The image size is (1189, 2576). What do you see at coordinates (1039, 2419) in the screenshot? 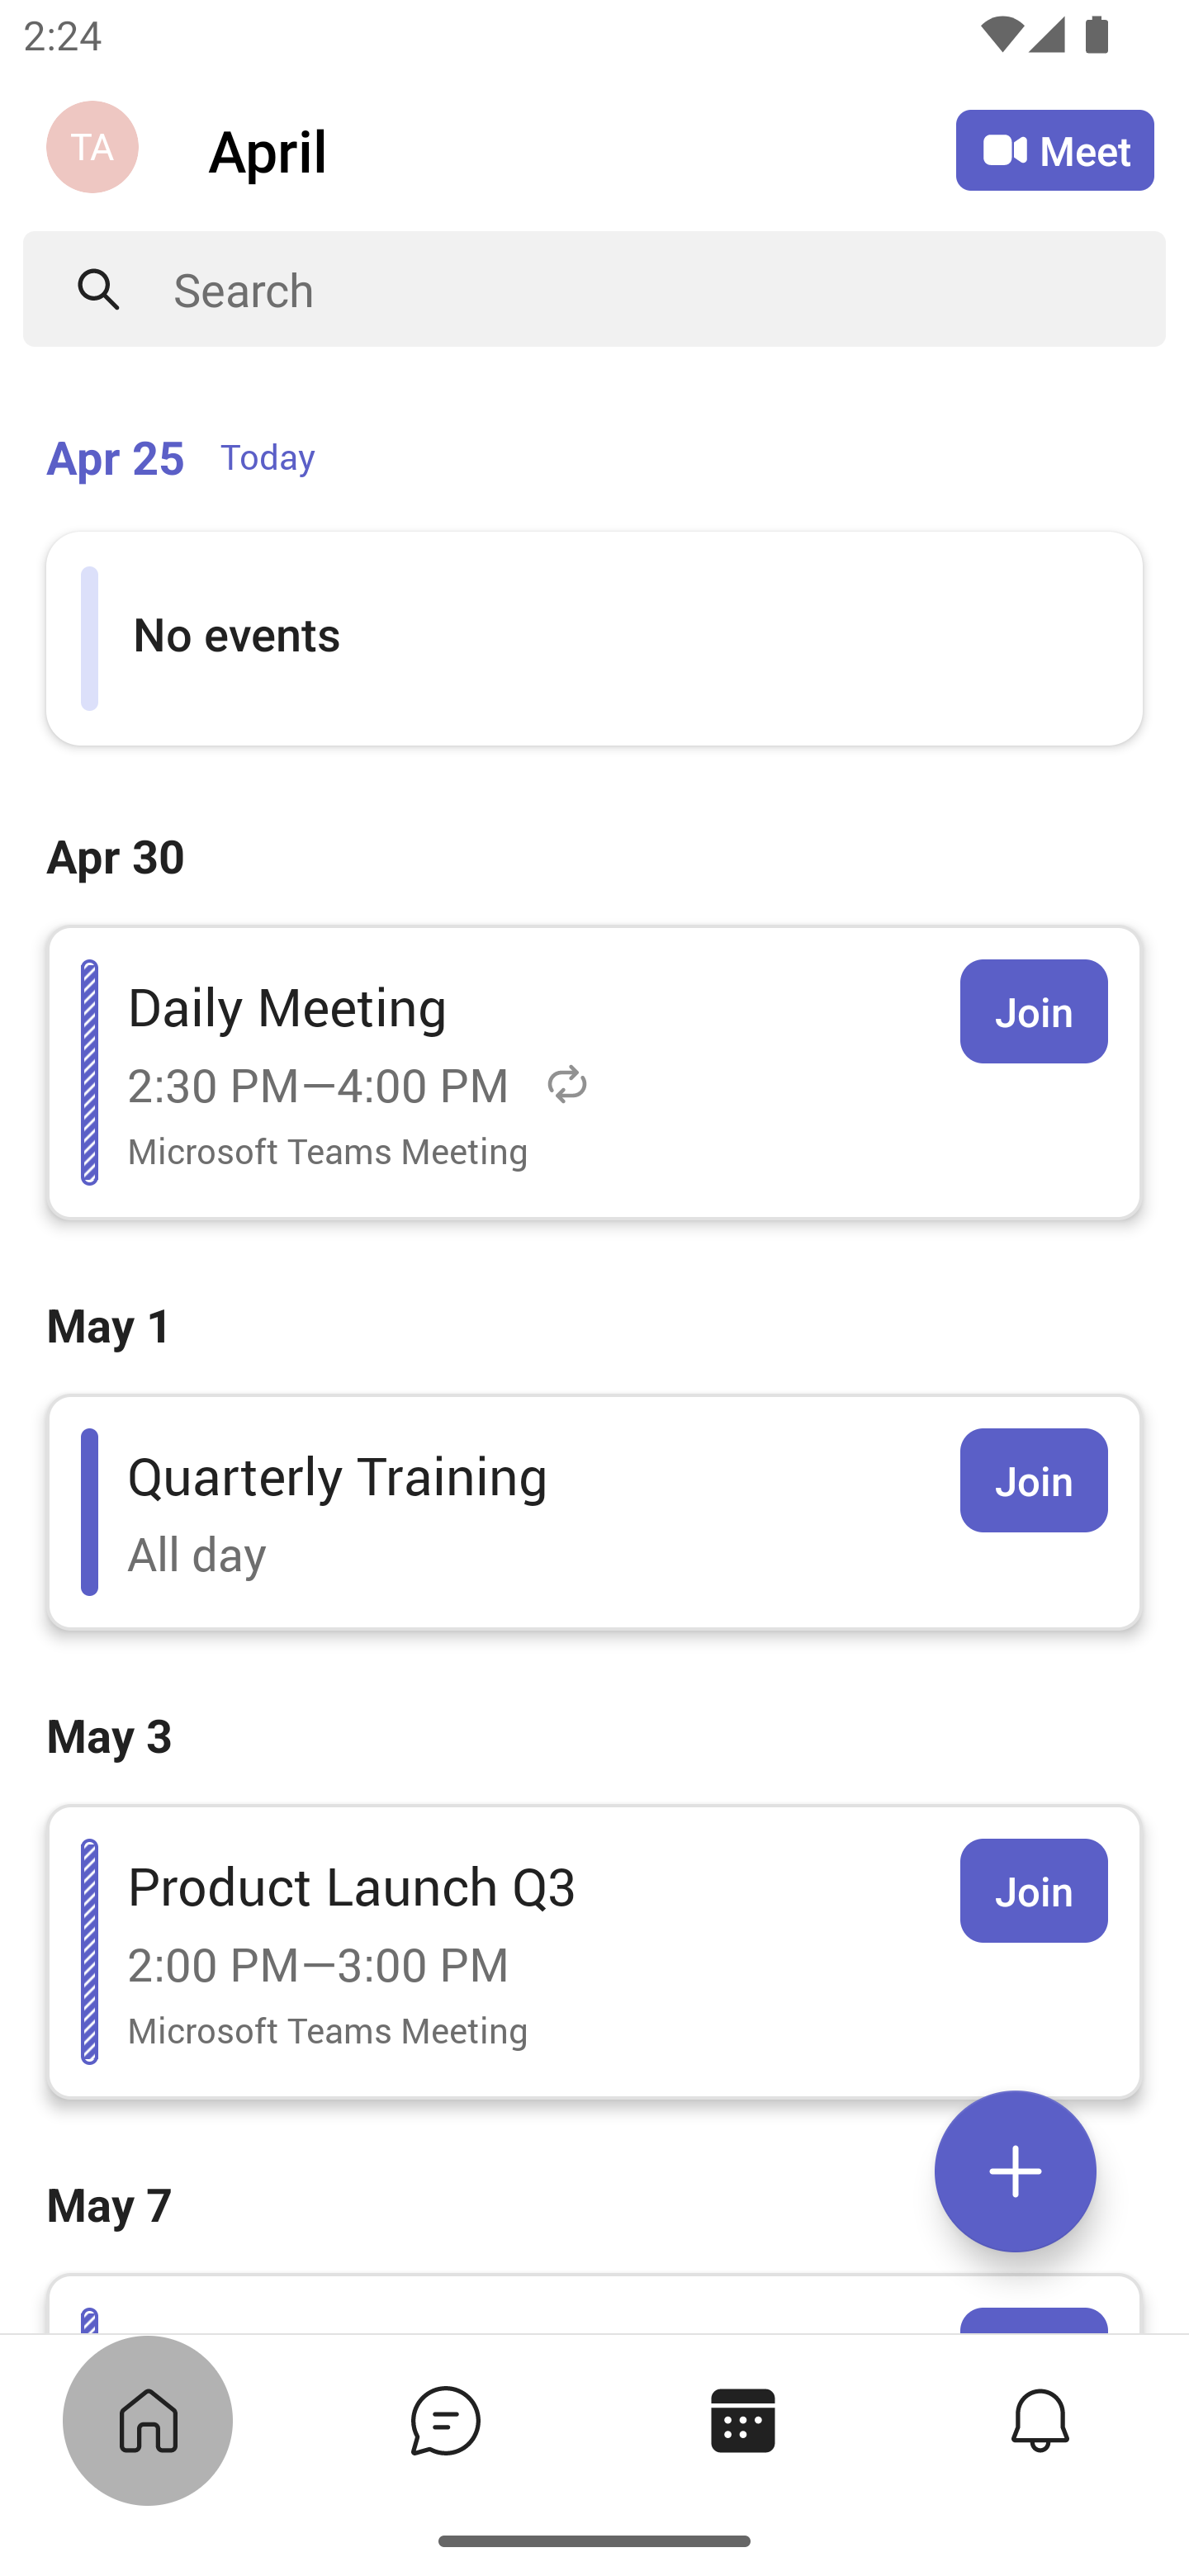
I see `Activity tab,4 of 4, not selected` at bounding box center [1039, 2419].